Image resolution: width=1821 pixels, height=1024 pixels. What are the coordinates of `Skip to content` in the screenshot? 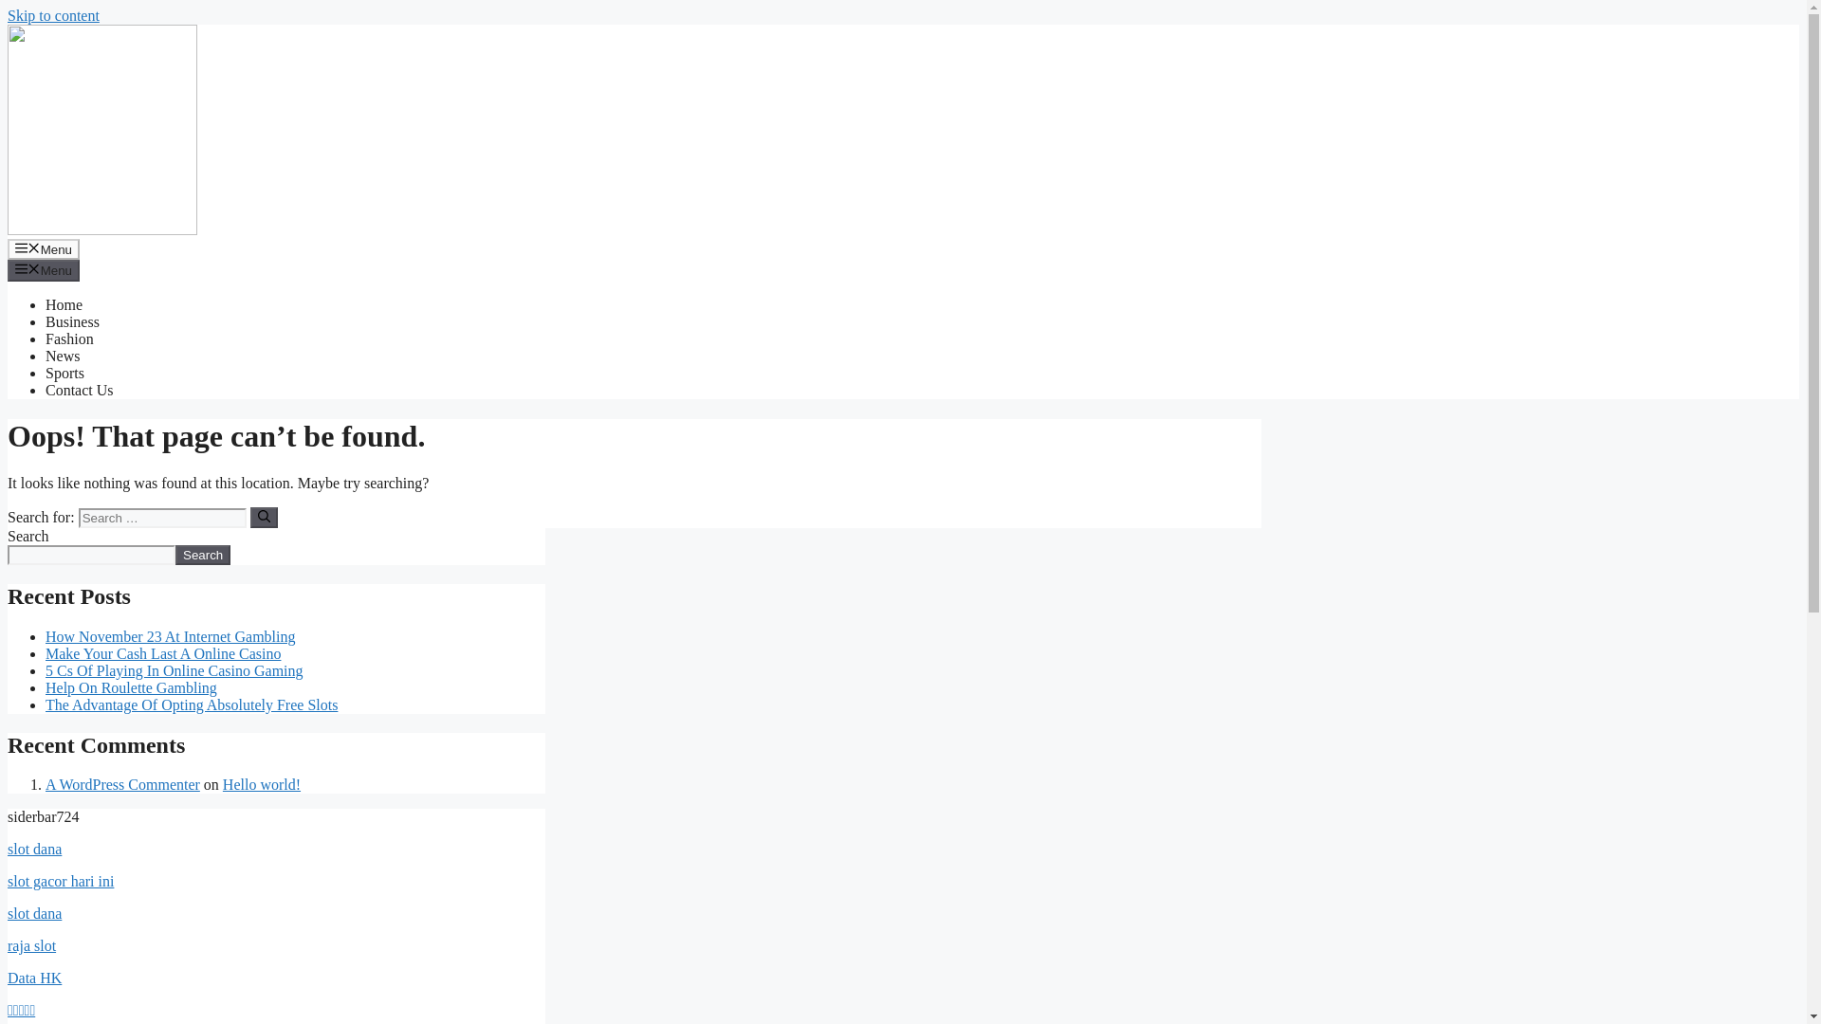 It's located at (53, 15).